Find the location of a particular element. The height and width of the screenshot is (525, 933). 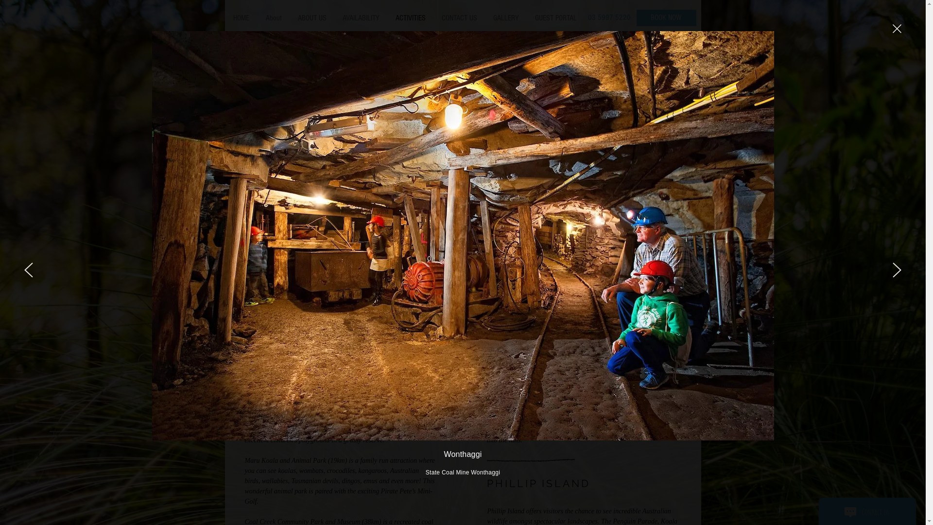

About is located at coordinates (274, 18).